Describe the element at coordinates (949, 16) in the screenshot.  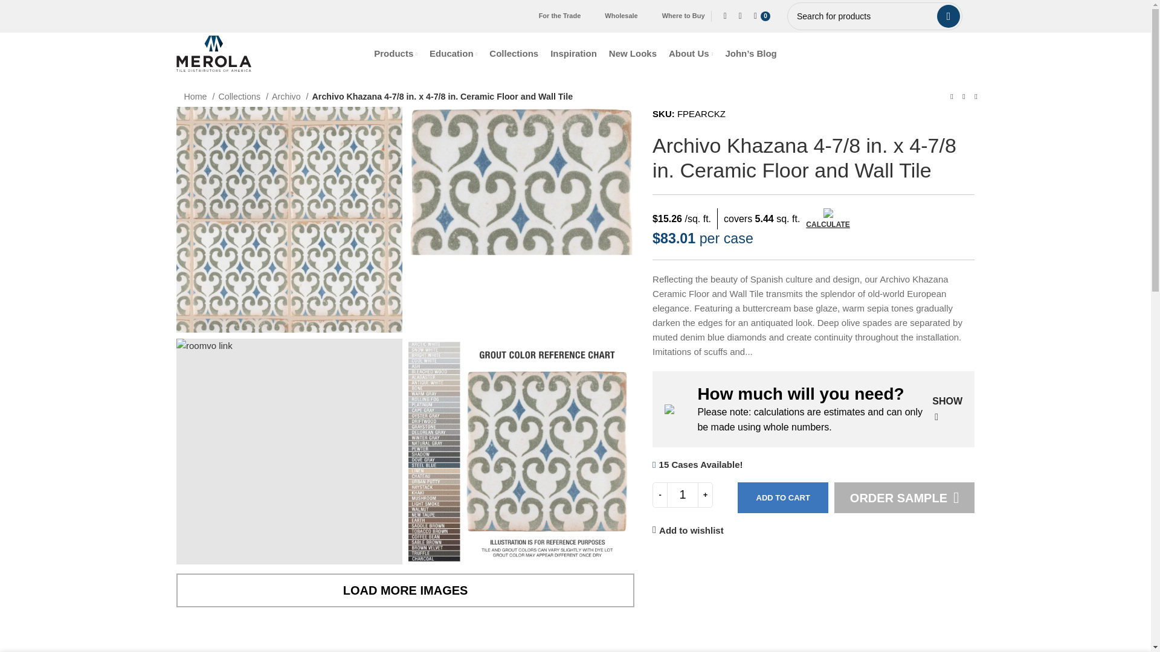
I see `SEARCH` at that location.